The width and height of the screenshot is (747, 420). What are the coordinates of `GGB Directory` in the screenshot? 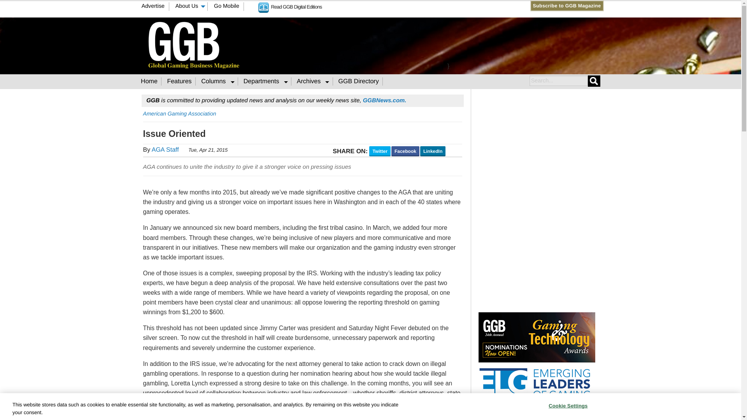 It's located at (359, 81).